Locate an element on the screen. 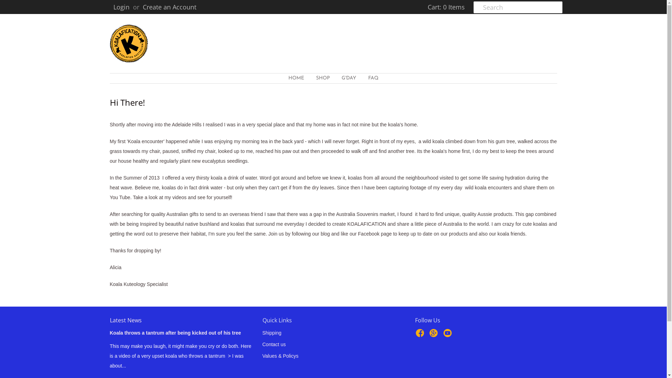 This screenshot has width=672, height=378. Values & Policys is located at coordinates (281, 356).